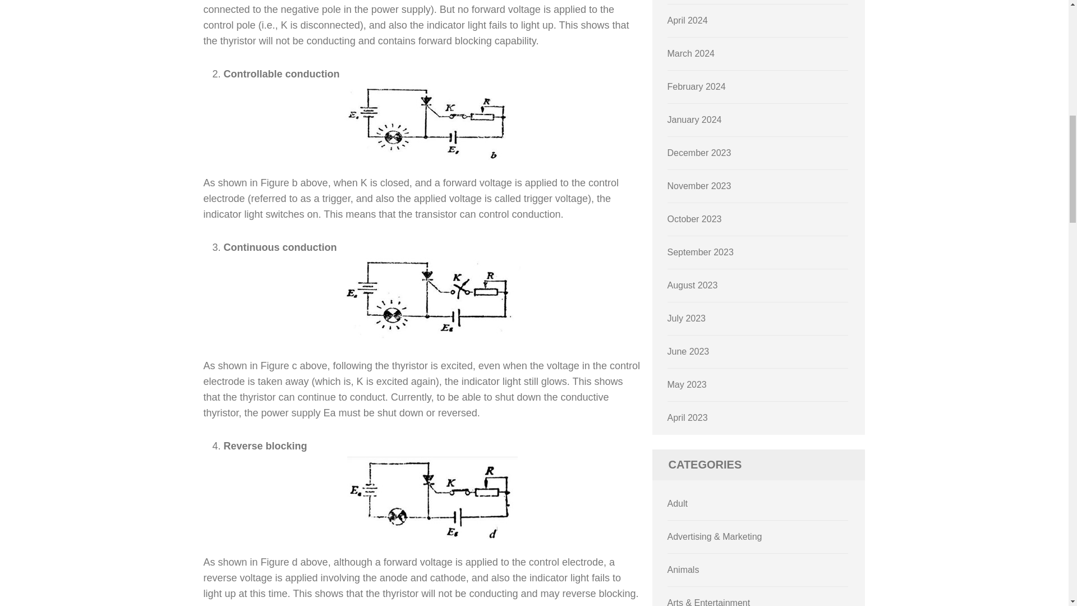 The image size is (1077, 606). Describe the element at coordinates (699, 153) in the screenshot. I see `December 2023` at that location.